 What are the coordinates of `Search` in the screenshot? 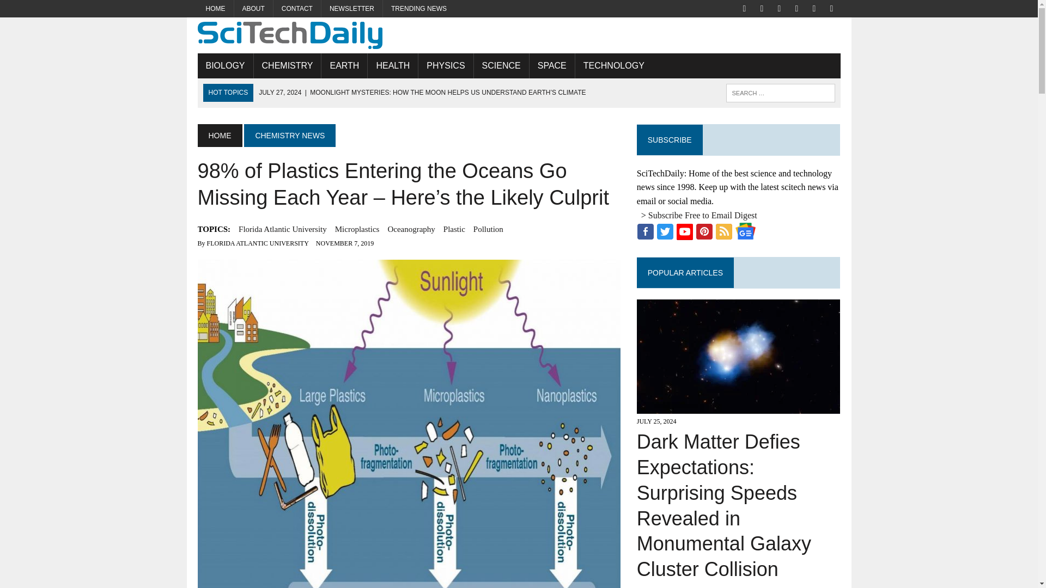 It's located at (54, 10).